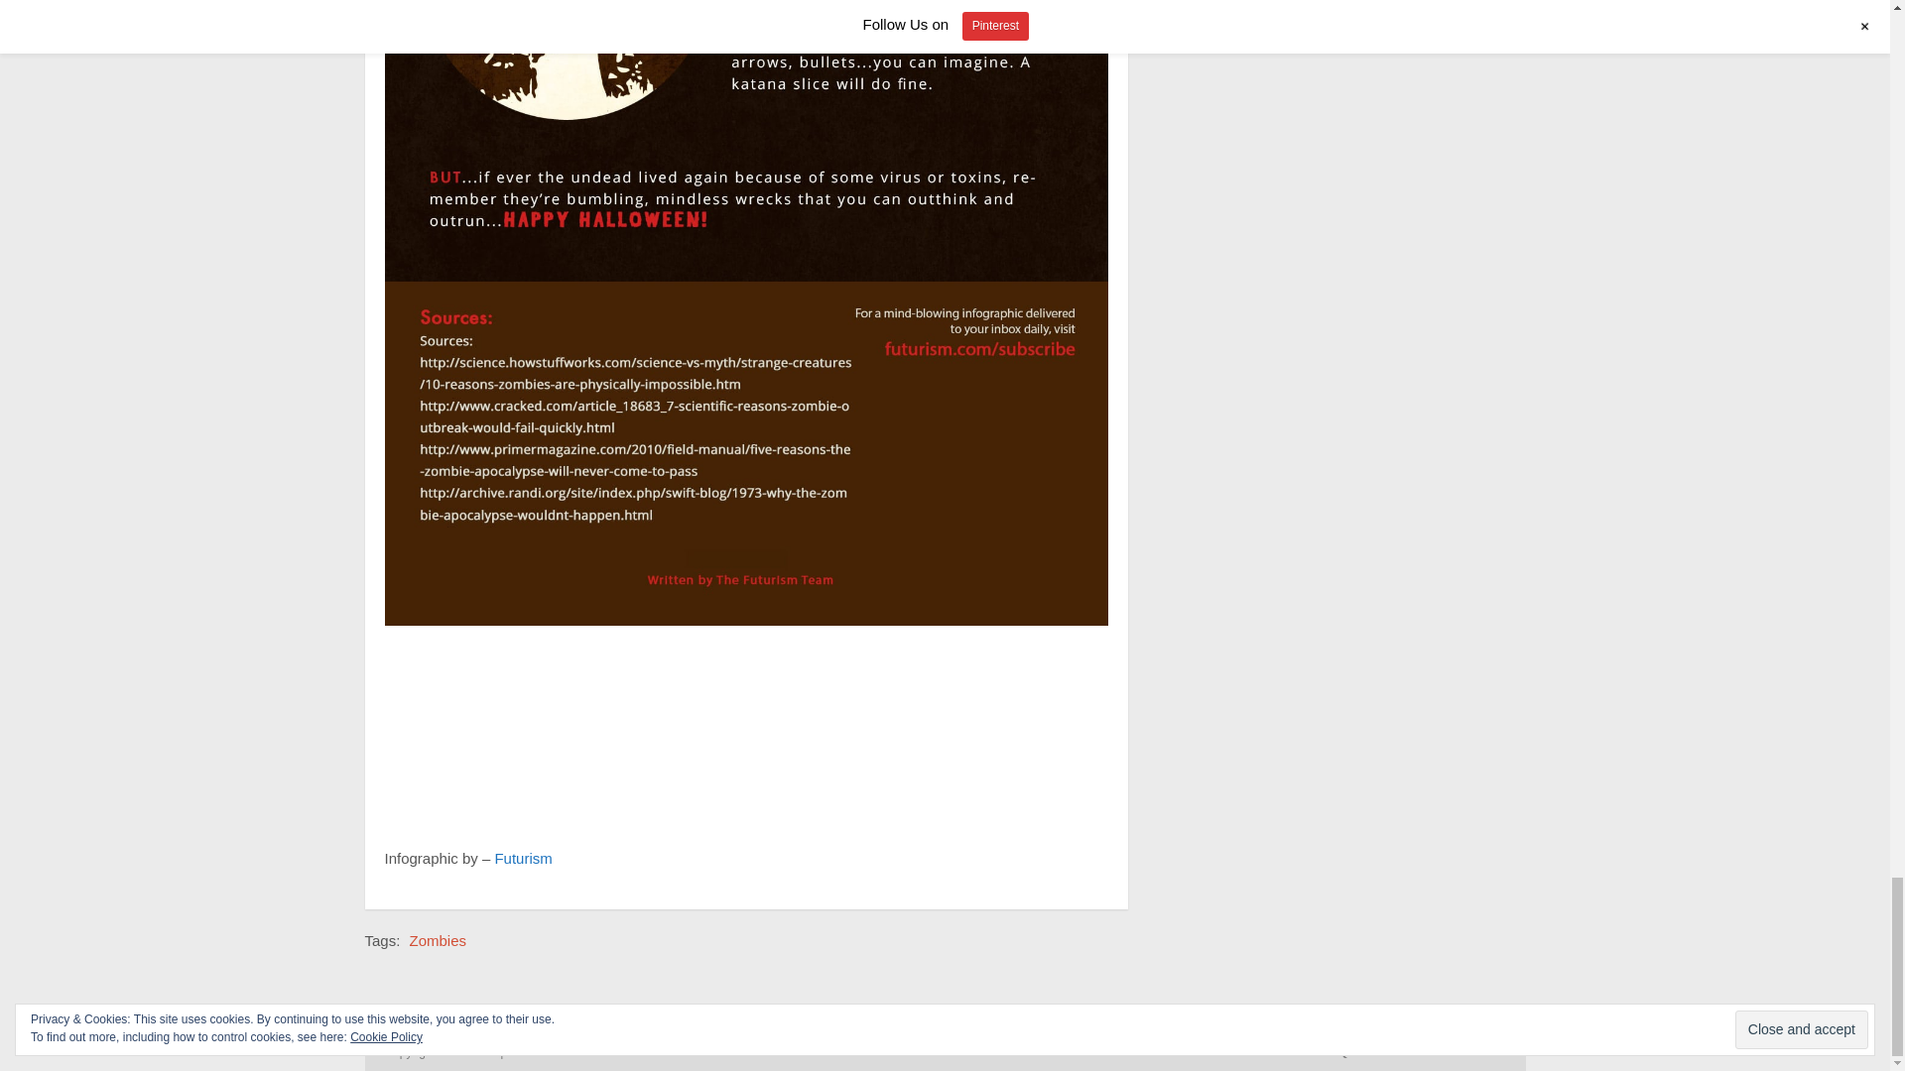 This screenshot has width=1905, height=1071. I want to click on Zombies, so click(438, 940).